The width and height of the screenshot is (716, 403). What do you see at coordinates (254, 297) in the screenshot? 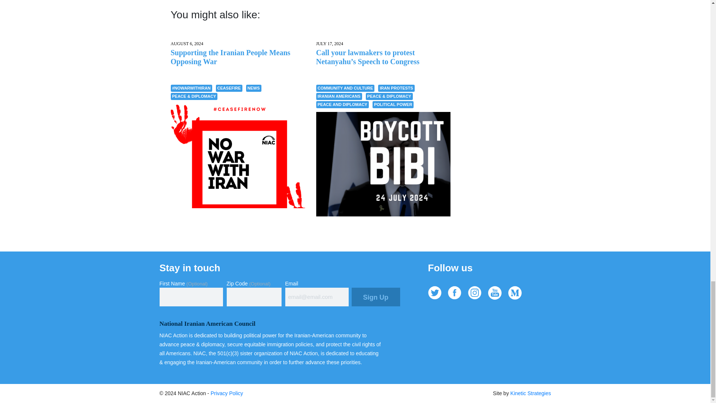
I see `Zip Code` at bounding box center [254, 297].